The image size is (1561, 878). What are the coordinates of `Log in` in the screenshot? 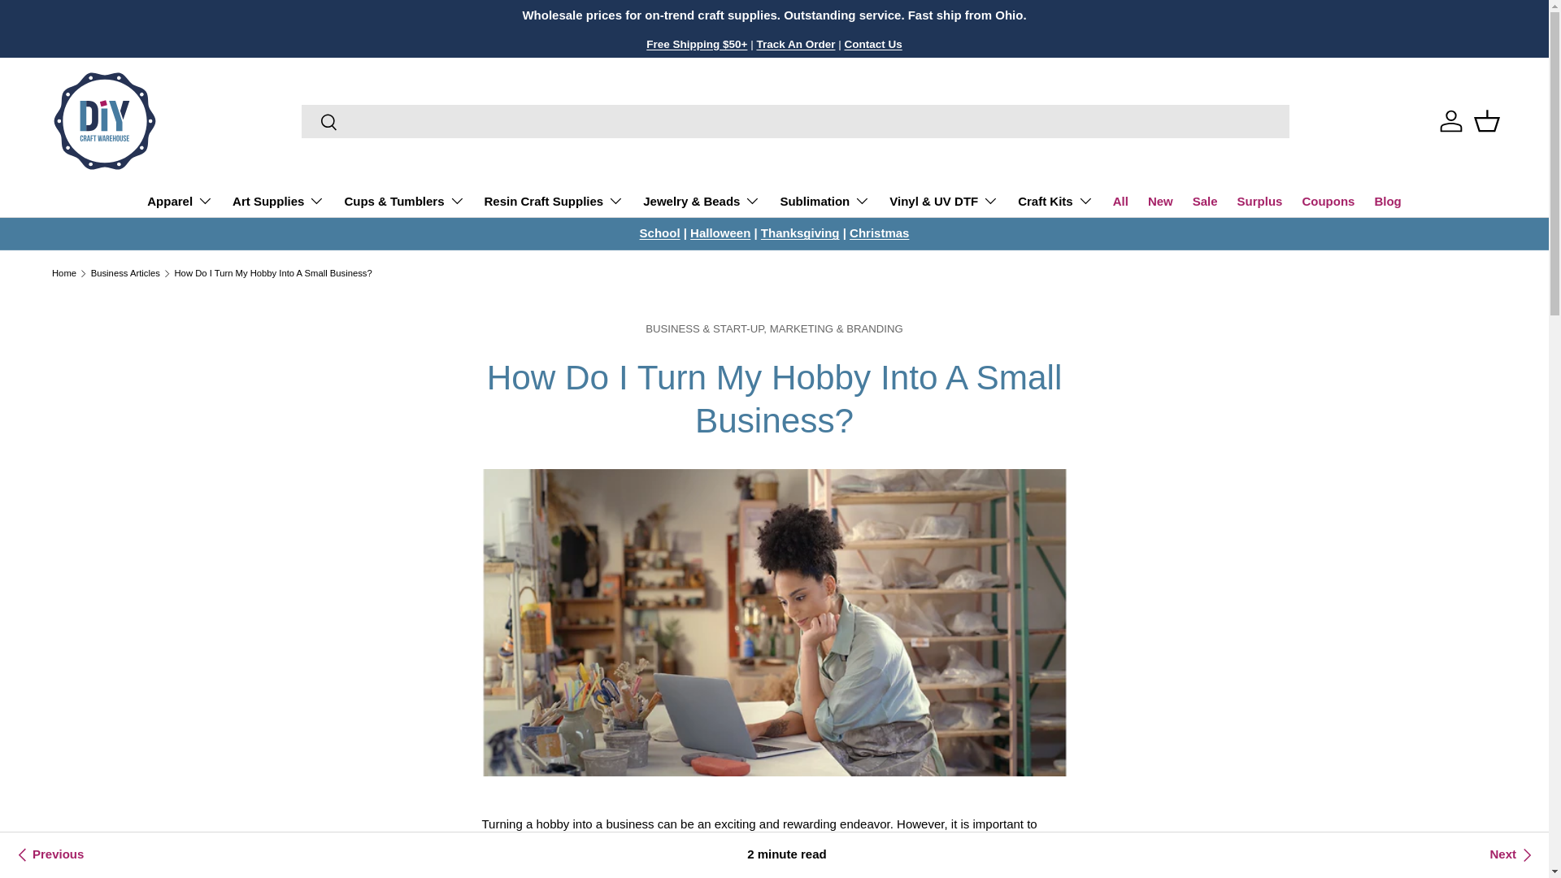 It's located at (1450, 120).